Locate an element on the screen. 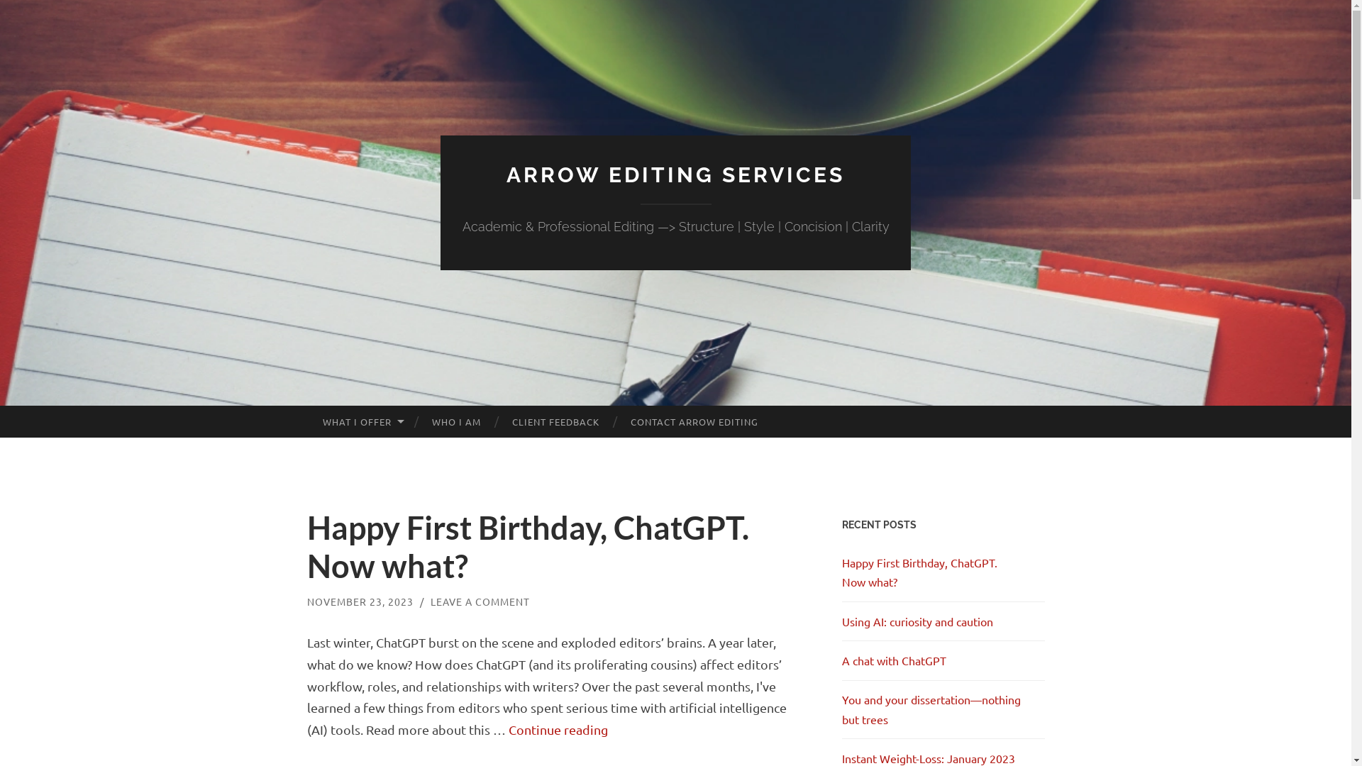  WHO I AM is located at coordinates (457, 422).